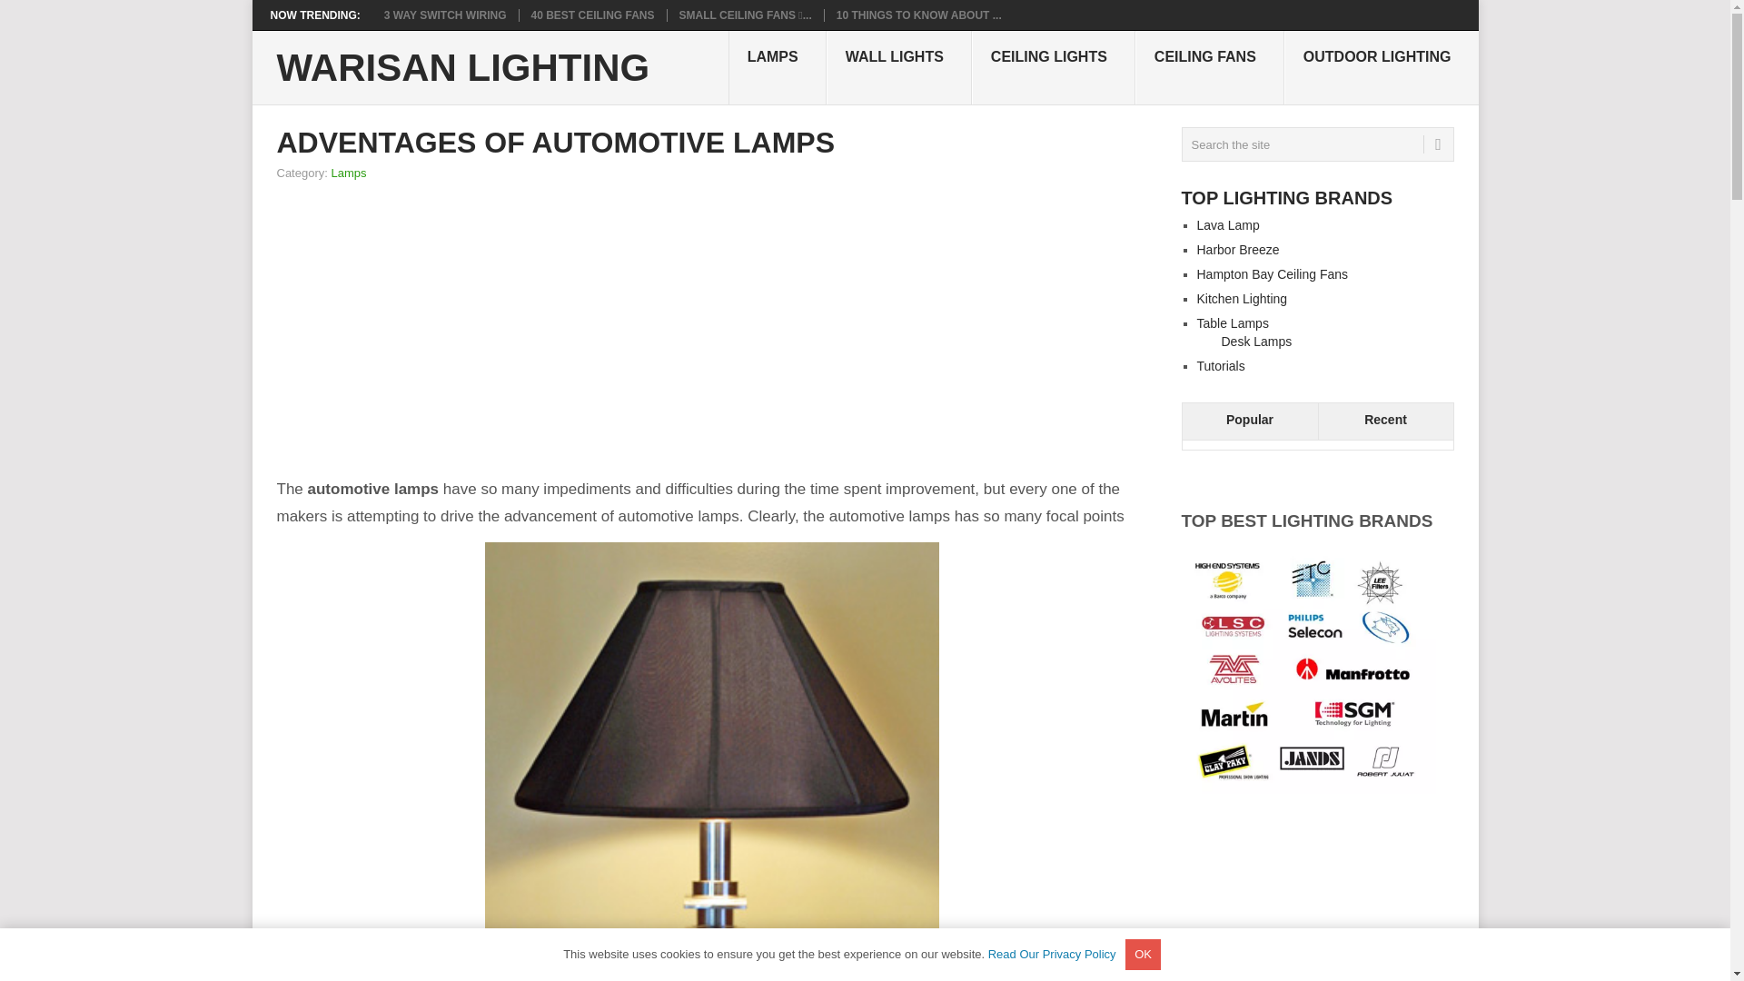 The image size is (1744, 981). Describe the element at coordinates (1221, 366) in the screenshot. I see `Tutorials` at that location.